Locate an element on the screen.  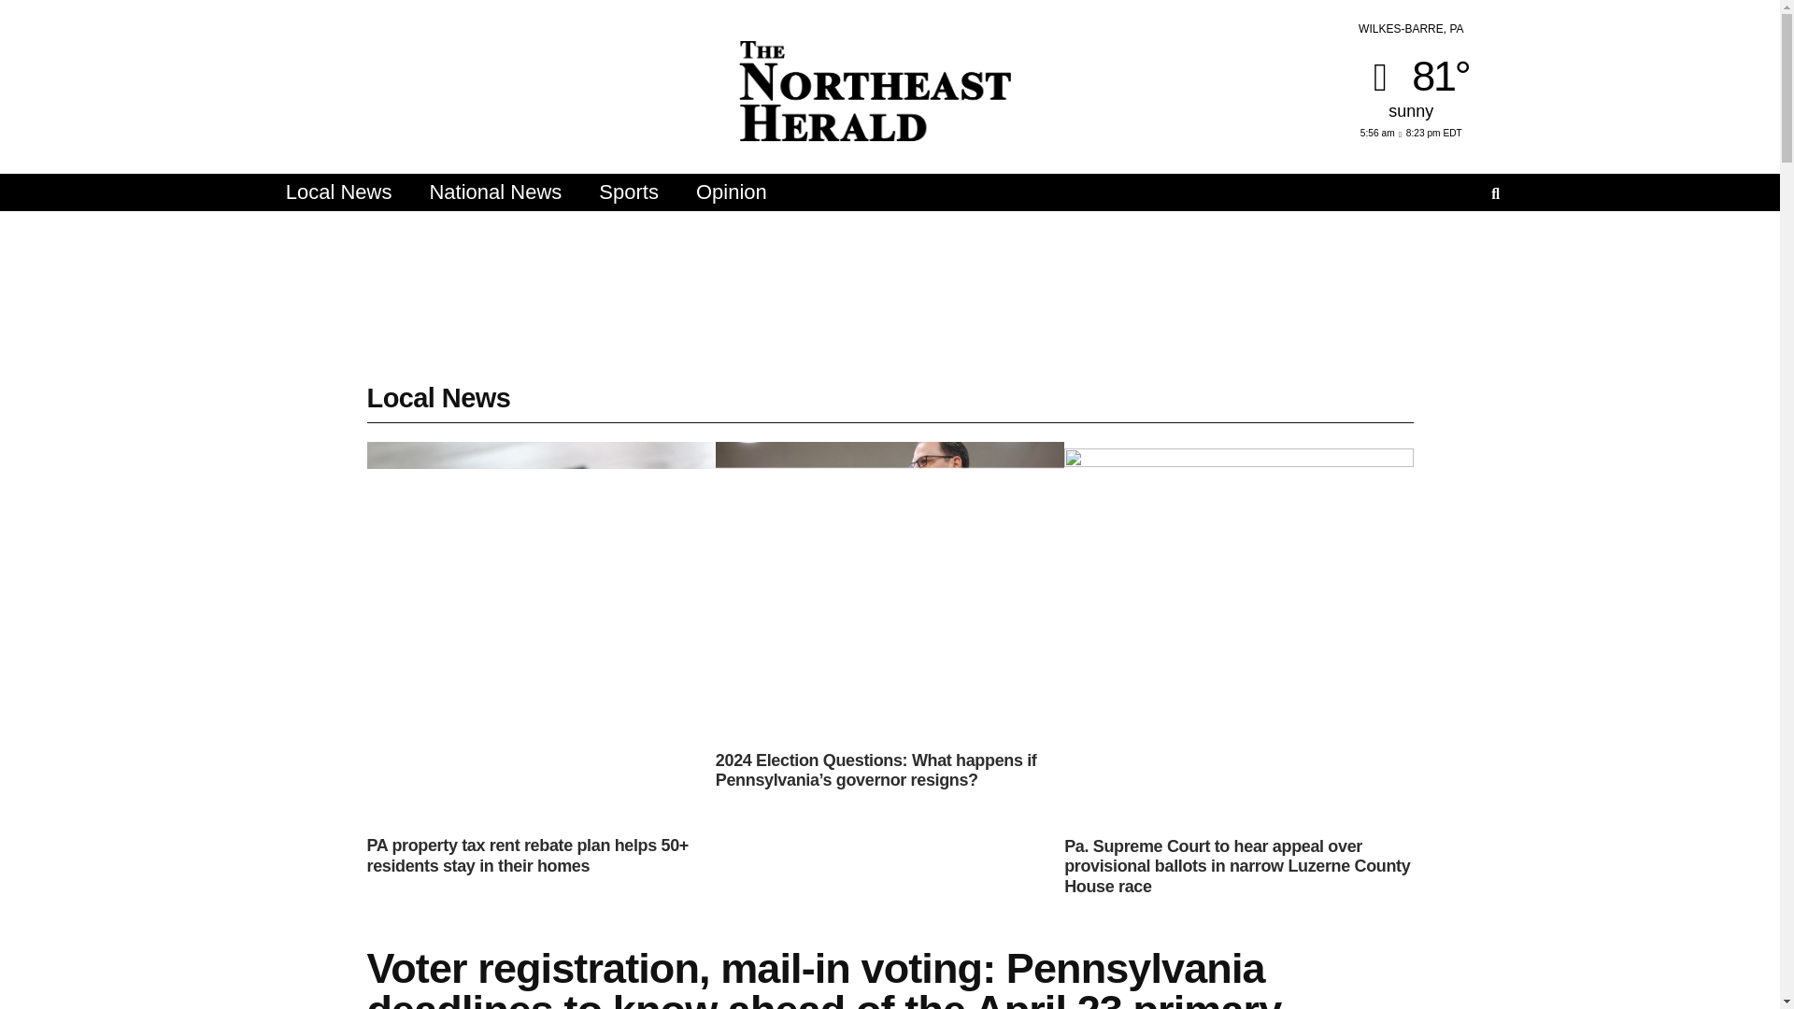
Sports is located at coordinates (628, 192).